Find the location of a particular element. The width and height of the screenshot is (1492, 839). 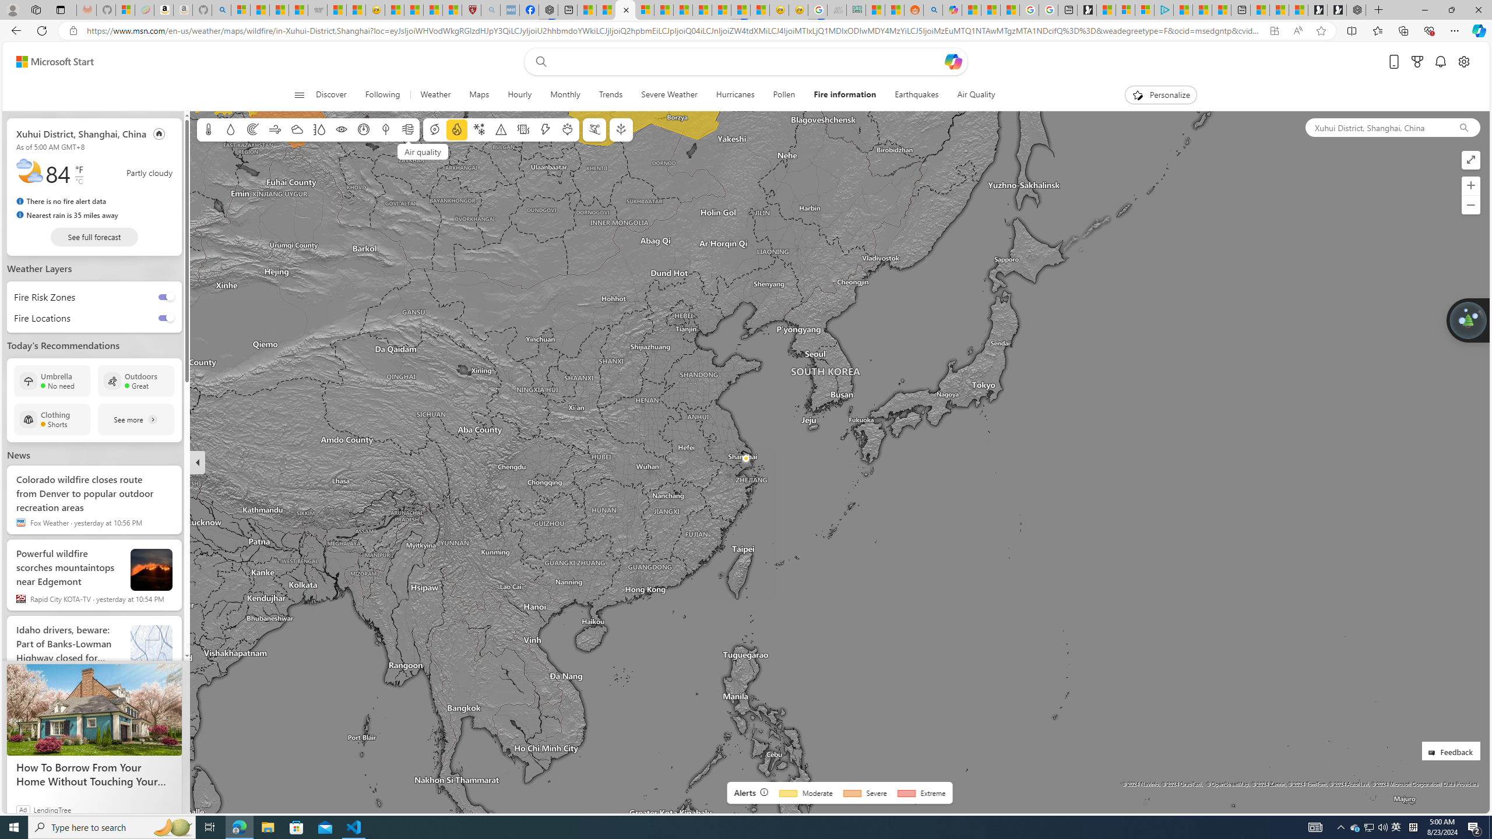

Fox Weather is located at coordinates (21, 522).